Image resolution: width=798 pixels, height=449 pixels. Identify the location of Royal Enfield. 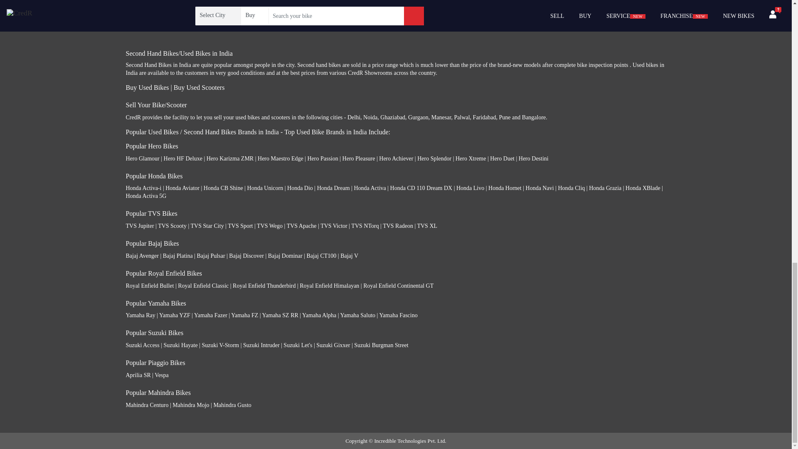
(140, 17).